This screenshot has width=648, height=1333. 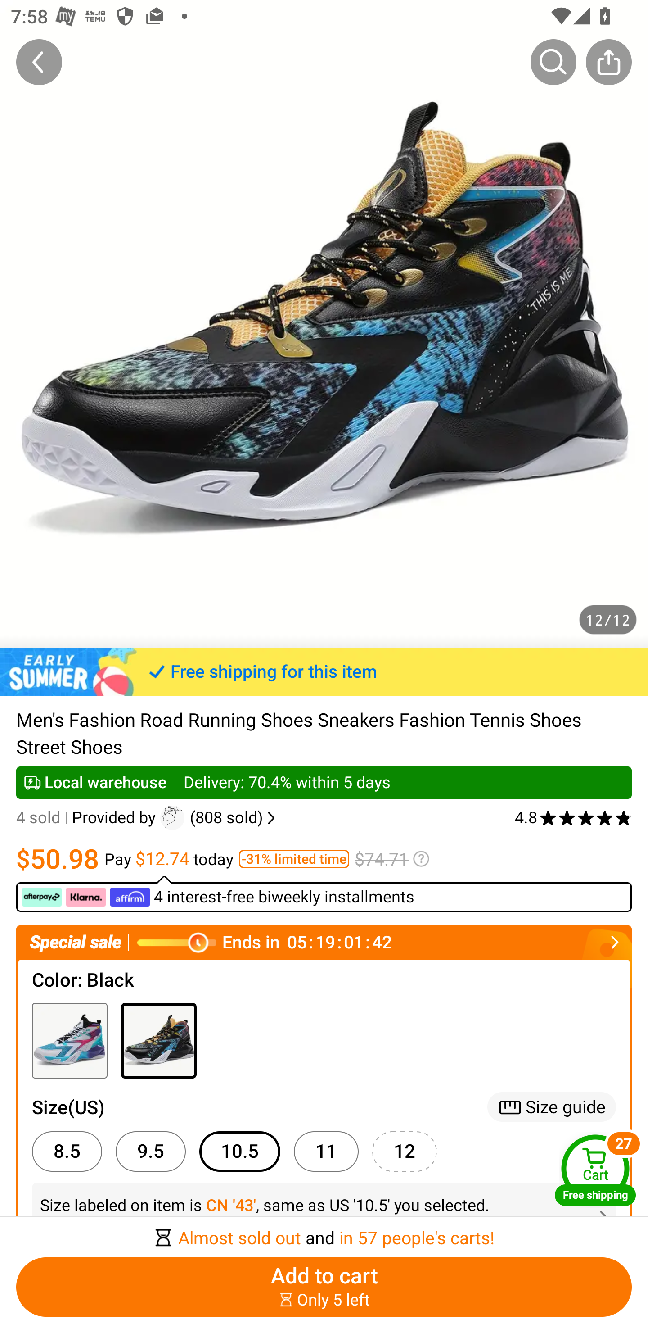 What do you see at coordinates (608, 62) in the screenshot?
I see `Share` at bounding box center [608, 62].